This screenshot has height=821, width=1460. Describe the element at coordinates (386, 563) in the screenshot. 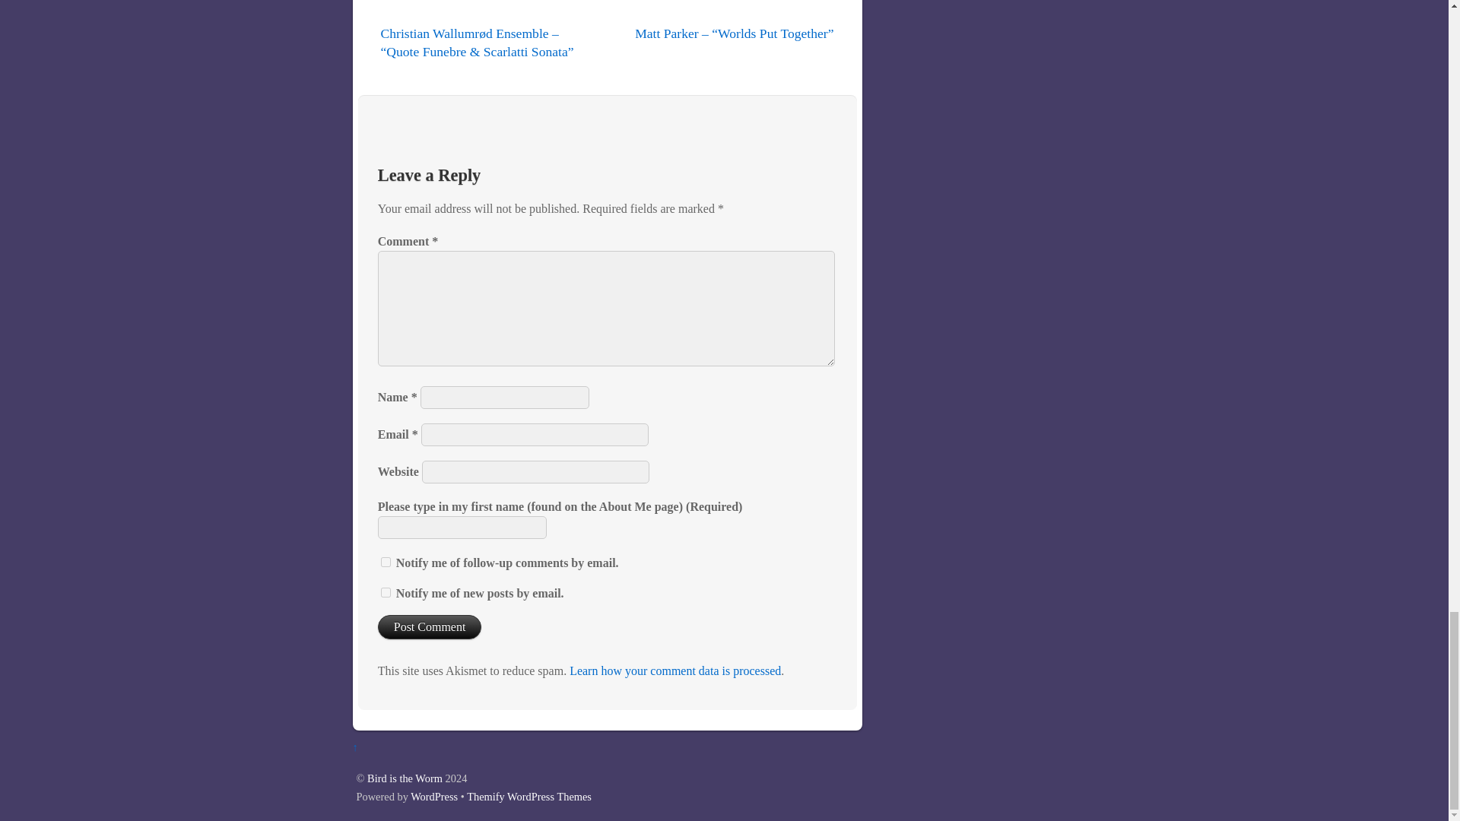

I see `subscribe` at that location.